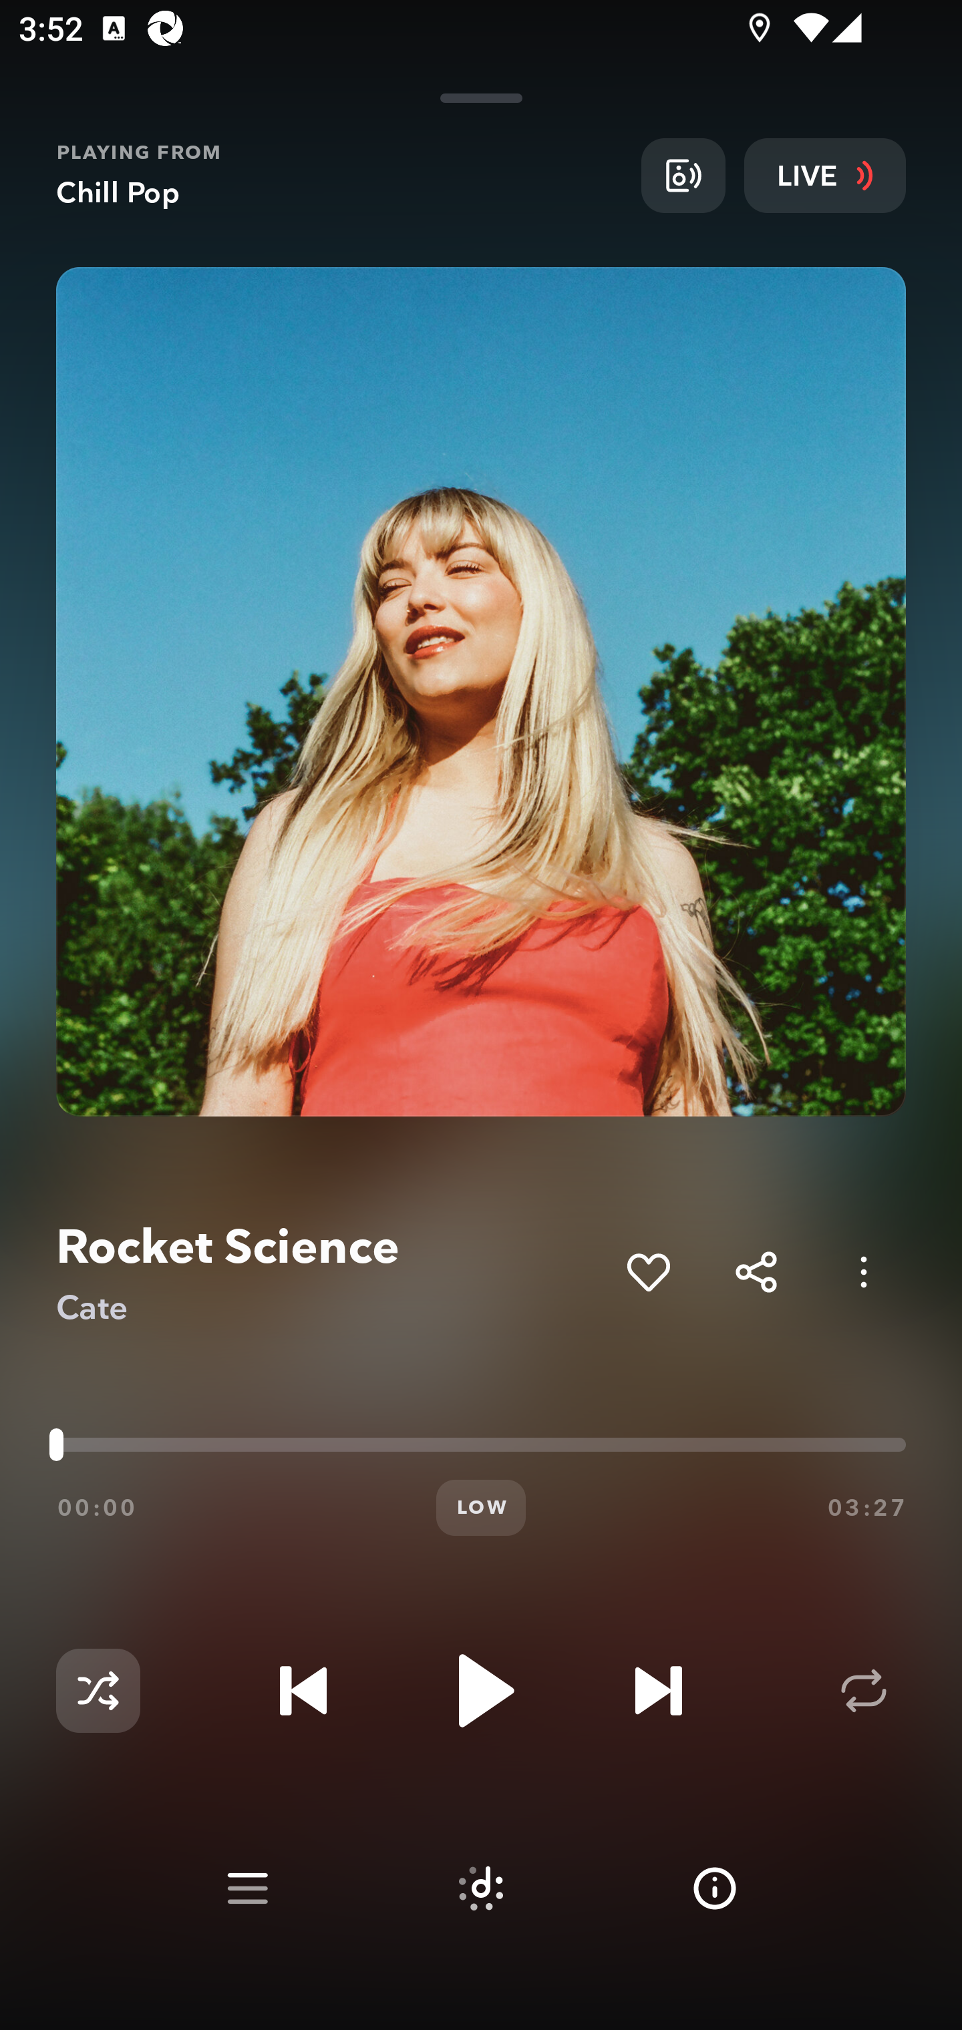 Image resolution: width=962 pixels, height=2030 pixels. Describe the element at coordinates (247, 1888) in the screenshot. I see `Play queue` at that location.